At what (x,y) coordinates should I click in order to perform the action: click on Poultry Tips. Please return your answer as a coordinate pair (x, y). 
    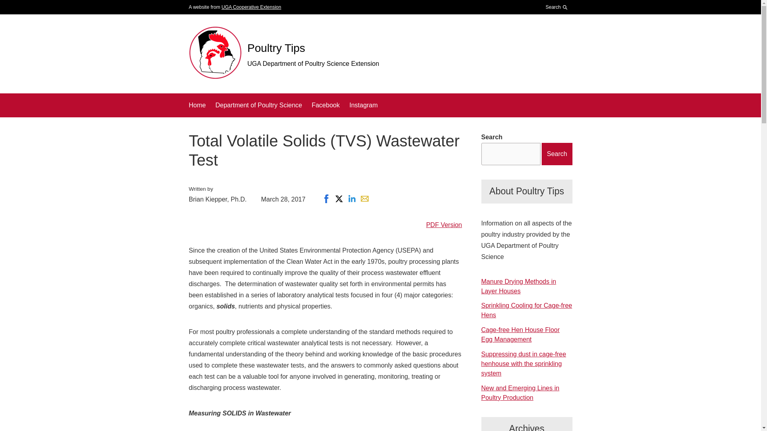
    Looking at the image, I should click on (276, 48).